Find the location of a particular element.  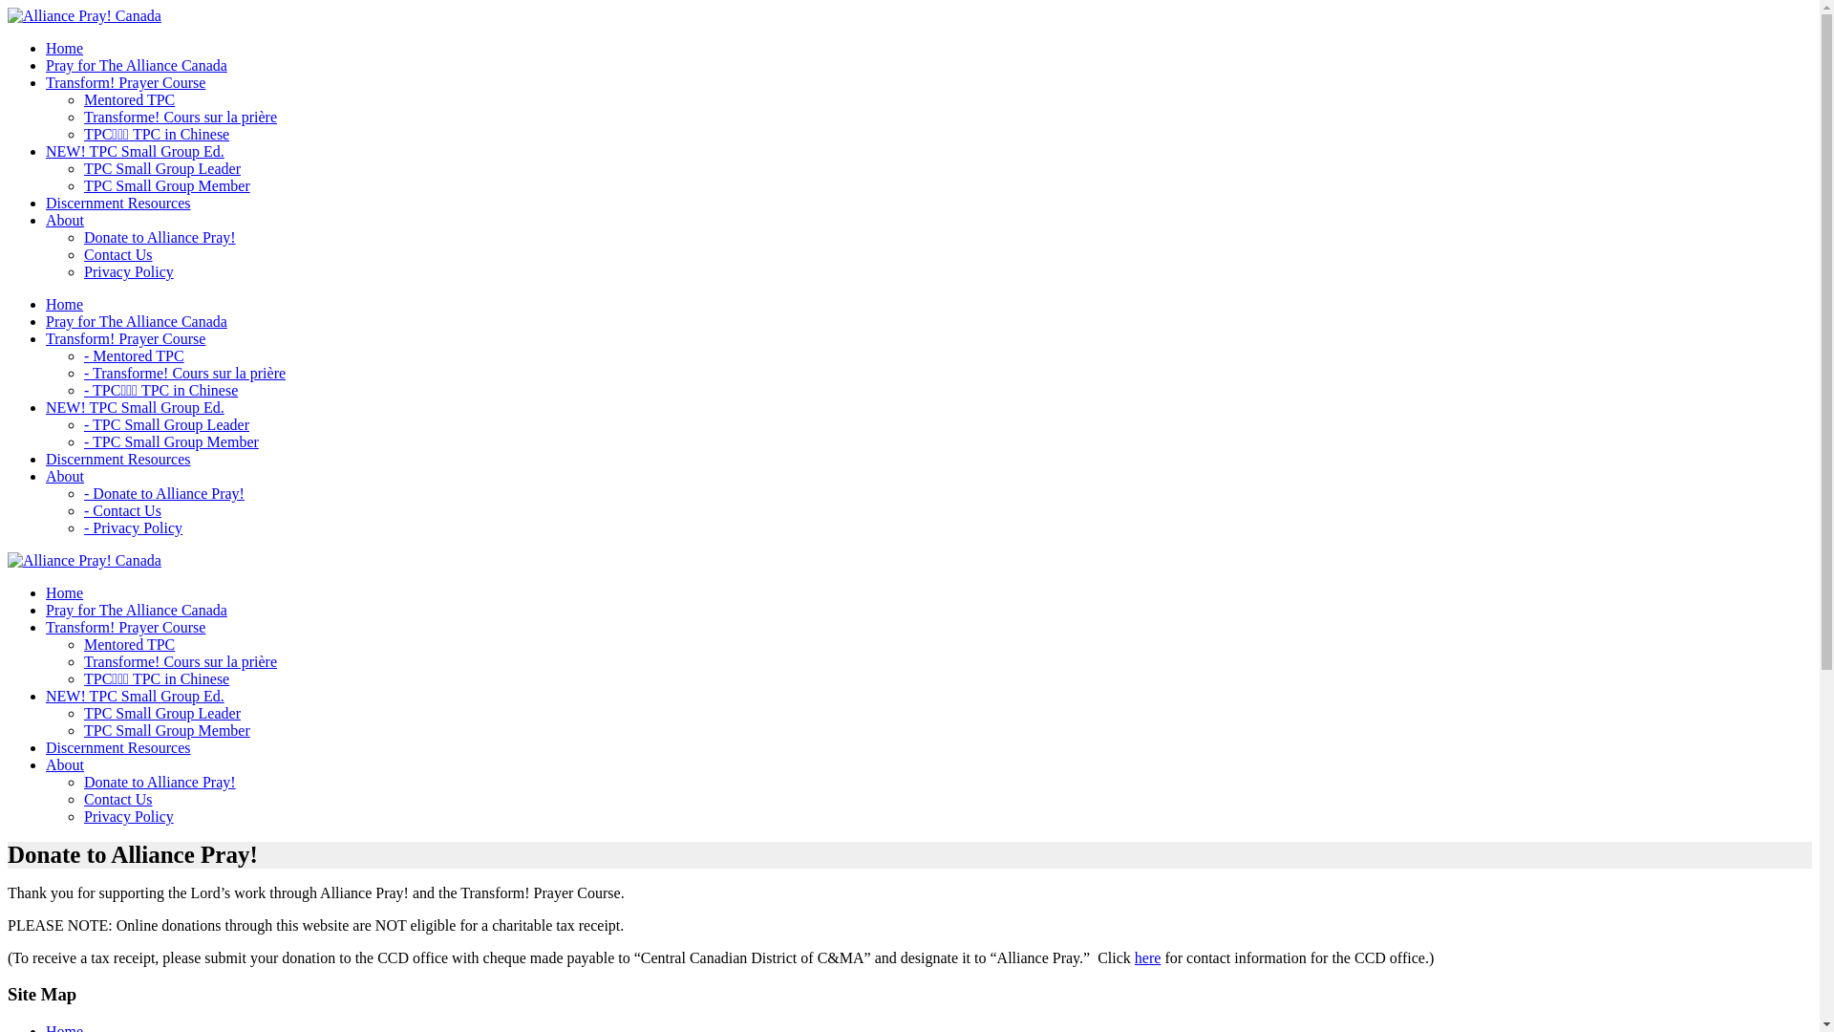

Mentored TPC is located at coordinates (130, 644).